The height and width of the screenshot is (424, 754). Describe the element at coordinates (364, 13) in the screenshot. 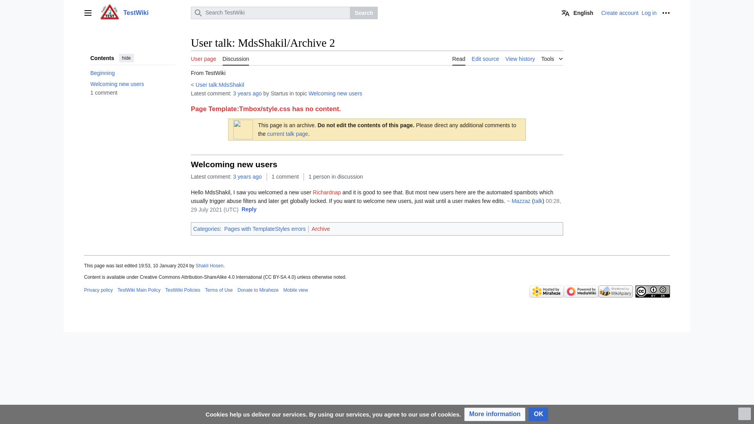

I see `Search` at that location.